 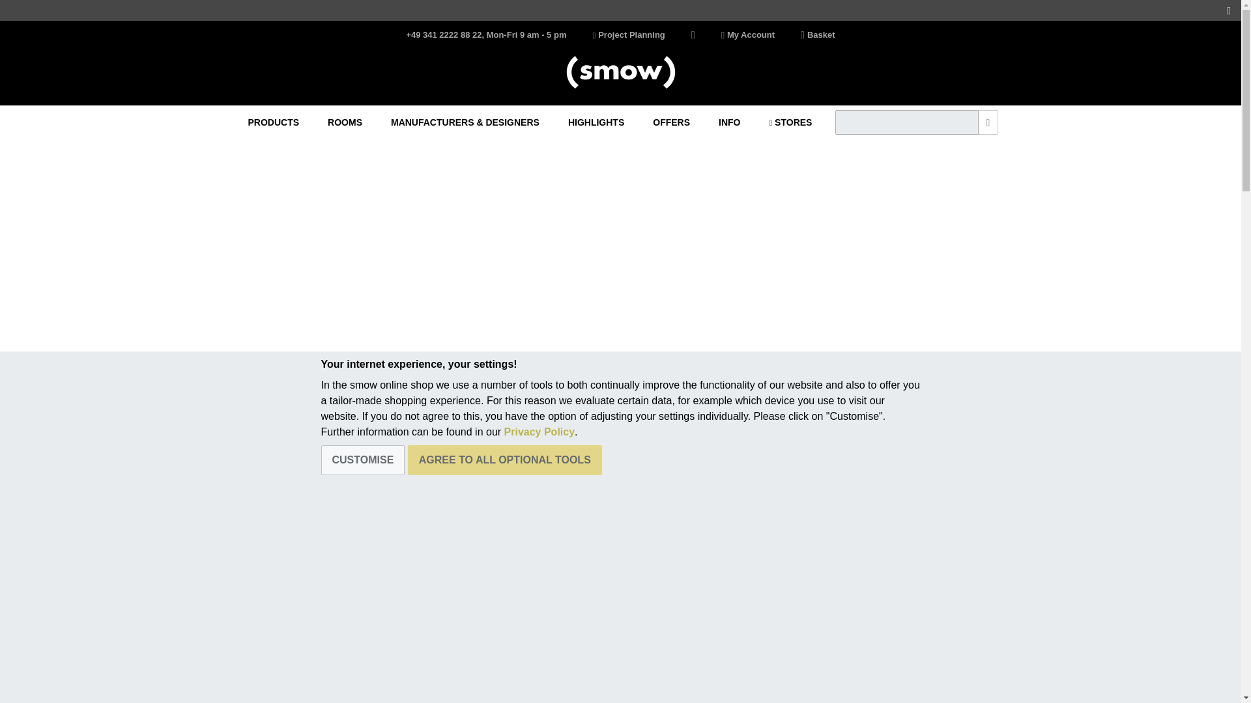 I want to click on Basket, so click(x=817, y=35).